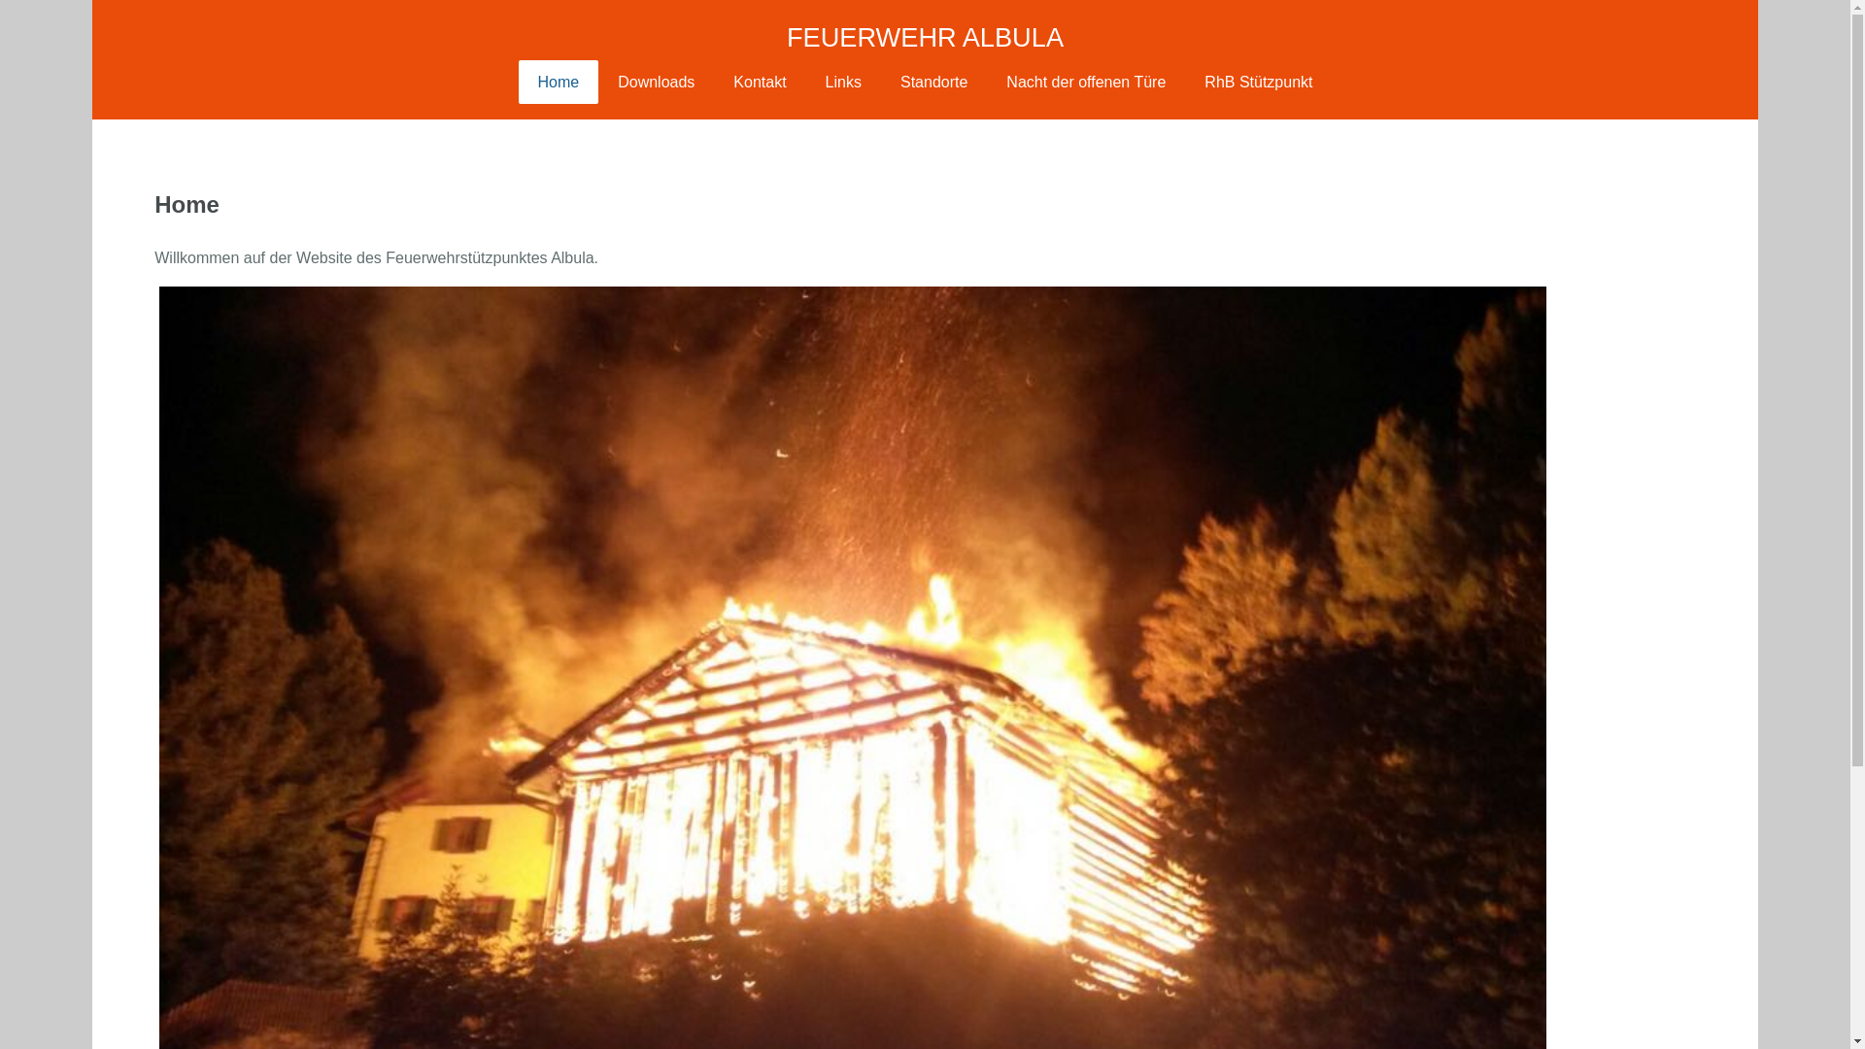 This screenshot has height=1049, width=1865. Describe the element at coordinates (760, 82) in the screenshot. I see `Kontakt` at that location.